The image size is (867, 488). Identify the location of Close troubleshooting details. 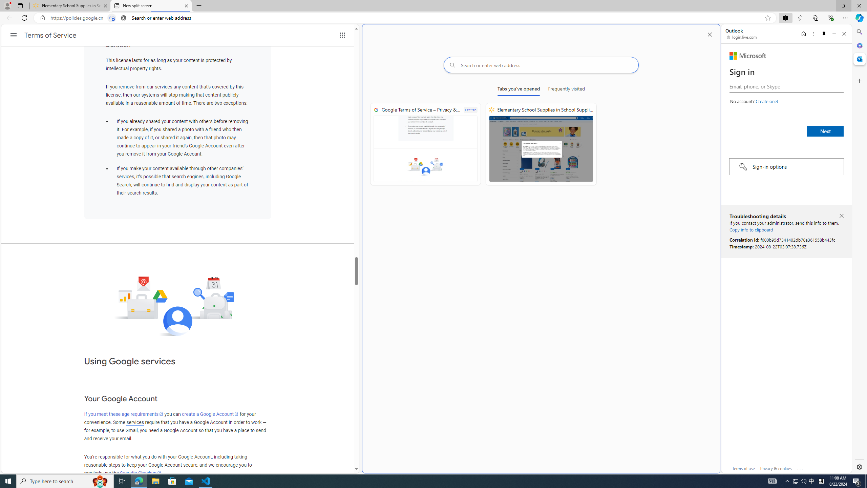
(841, 216).